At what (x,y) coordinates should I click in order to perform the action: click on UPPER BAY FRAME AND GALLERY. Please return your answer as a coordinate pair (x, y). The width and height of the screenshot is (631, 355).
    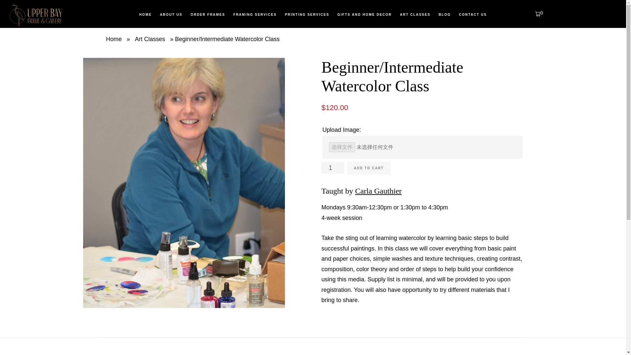
    Looking at the image, I should click on (59, 15).